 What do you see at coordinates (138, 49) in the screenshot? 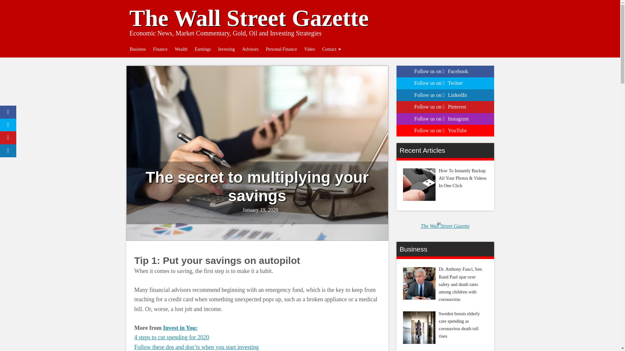
I see `Business` at bounding box center [138, 49].